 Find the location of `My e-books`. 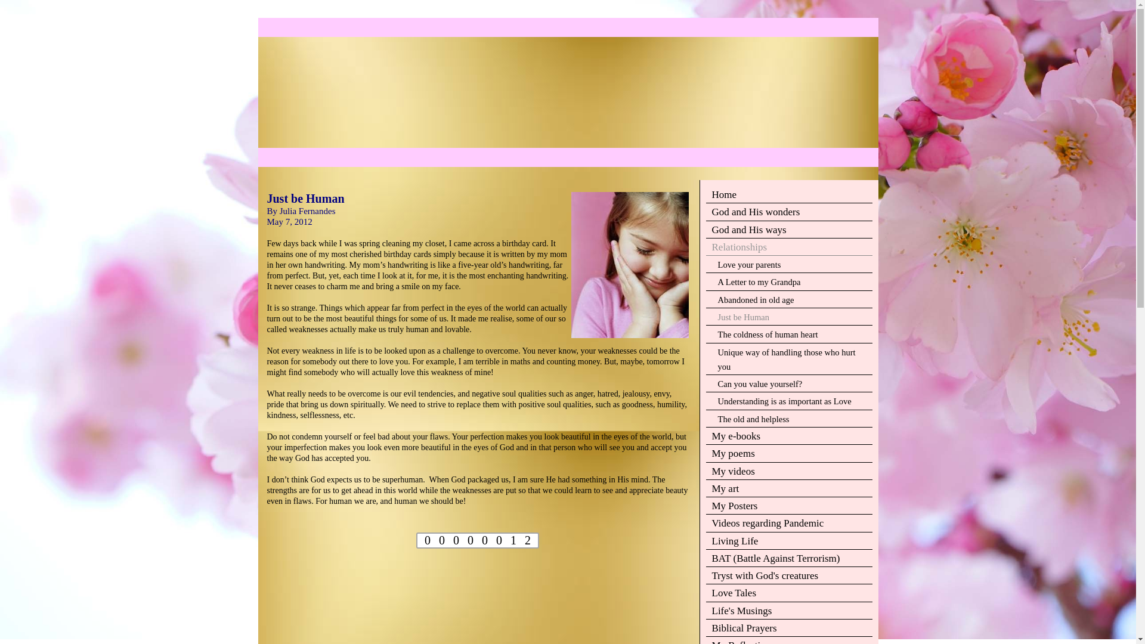

My e-books is located at coordinates (790, 436).